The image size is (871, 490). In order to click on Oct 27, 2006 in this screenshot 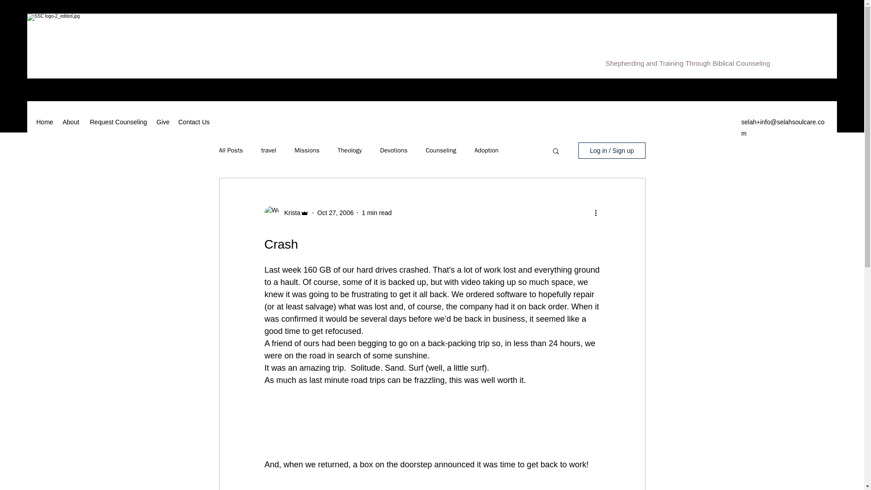, I will do `click(335, 213)`.